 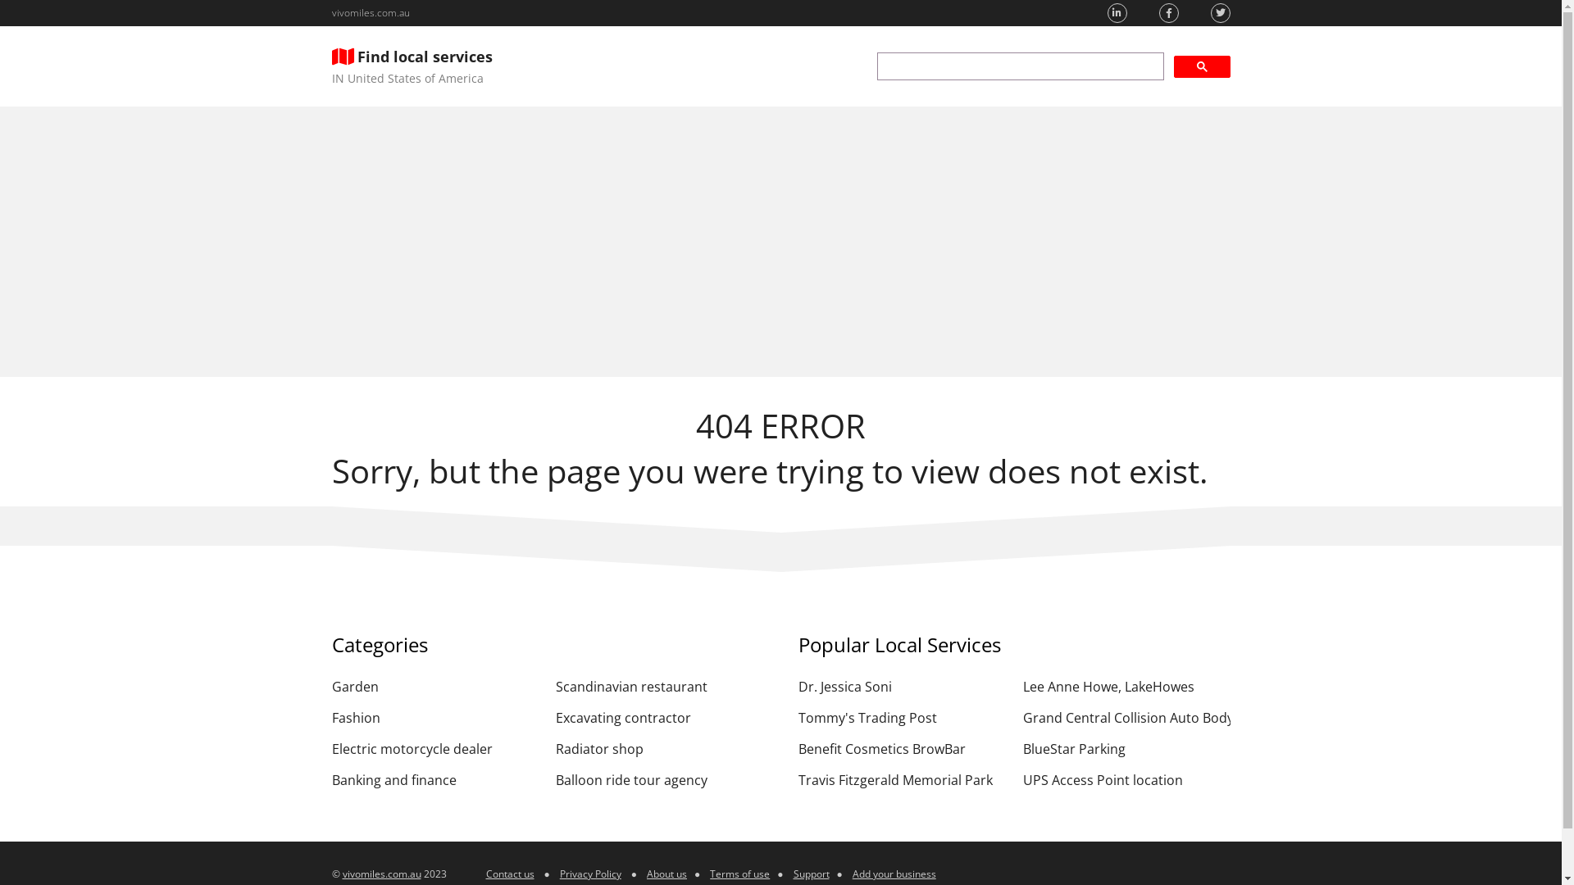 I want to click on search, so click(x=1021, y=66).